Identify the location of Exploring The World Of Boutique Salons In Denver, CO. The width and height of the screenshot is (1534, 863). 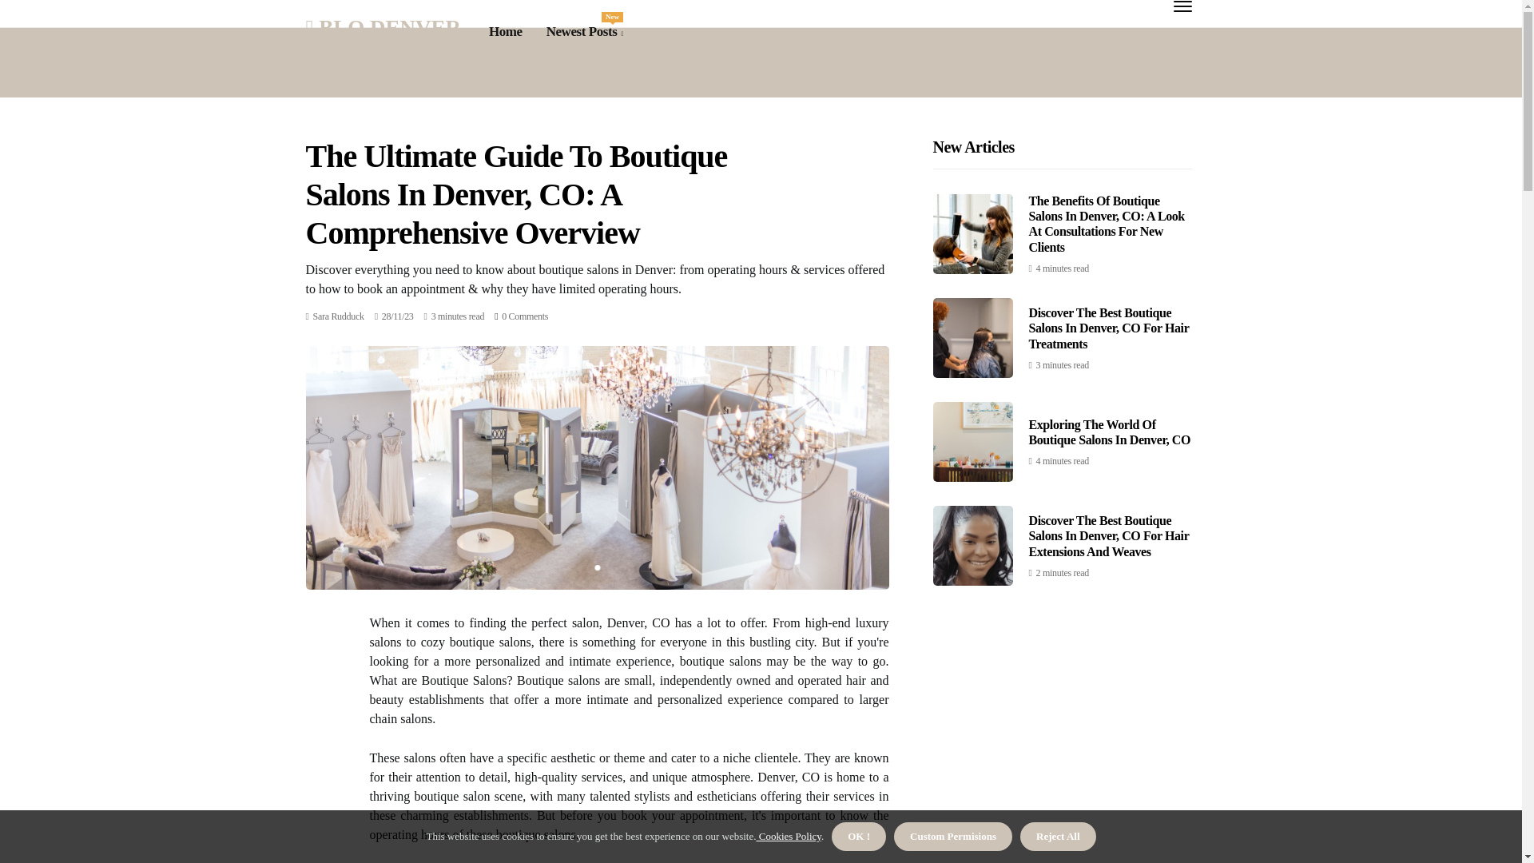
(339, 316).